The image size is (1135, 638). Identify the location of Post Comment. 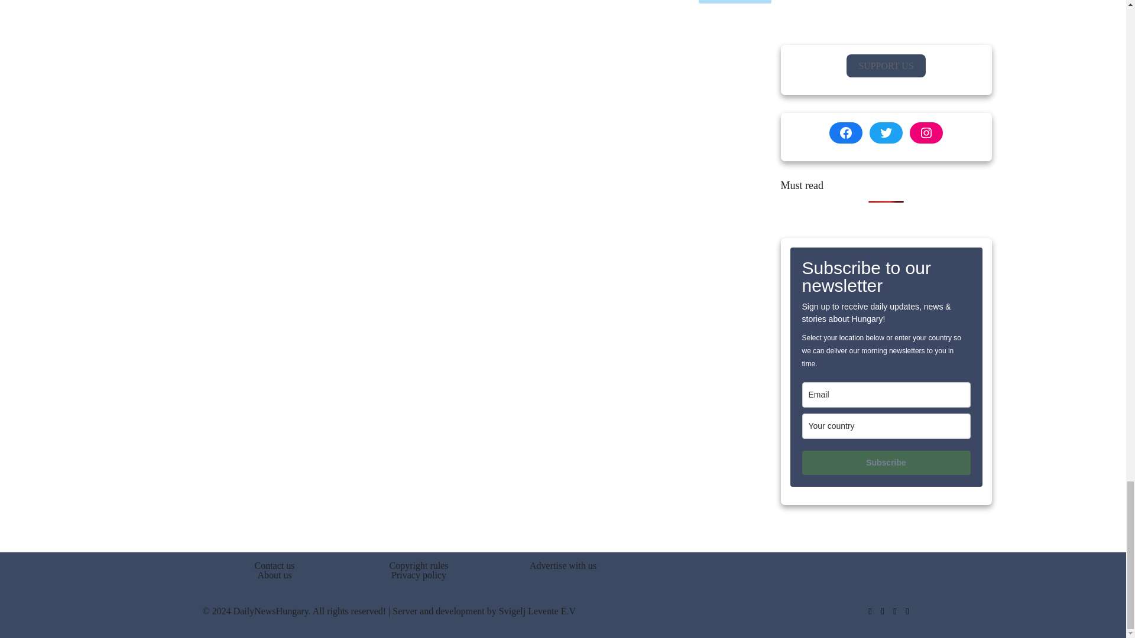
(735, 2).